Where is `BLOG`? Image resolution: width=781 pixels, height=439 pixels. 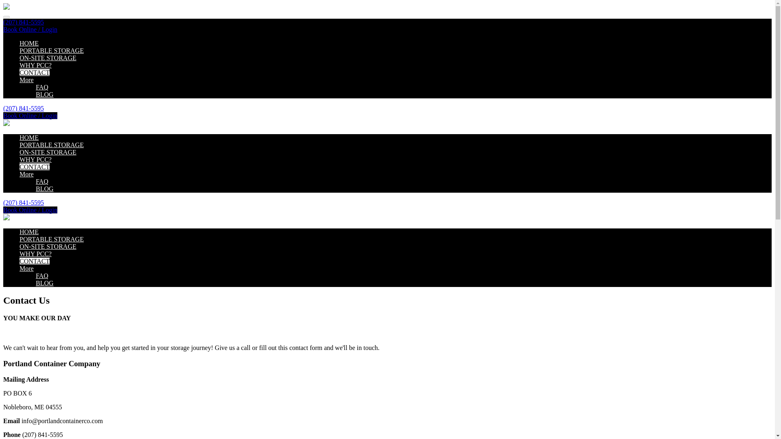 BLOG is located at coordinates (45, 189).